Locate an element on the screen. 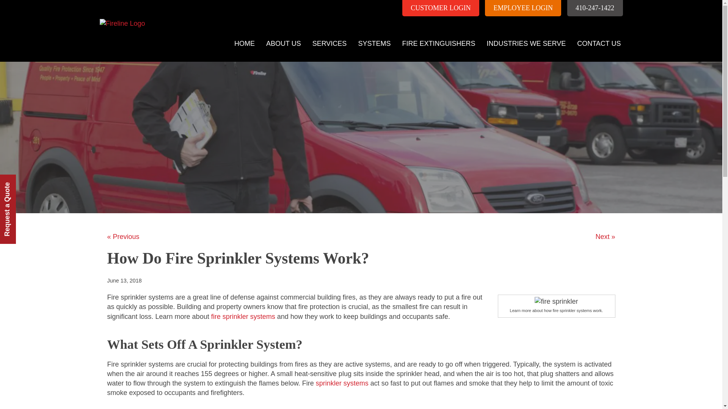 The image size is (728, 409). SERVICES is located at coordinates (329, 44).